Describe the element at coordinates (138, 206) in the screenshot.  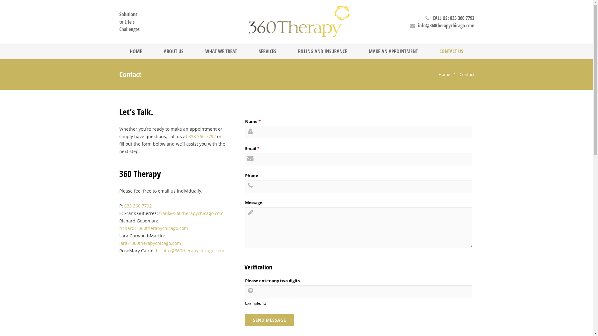
I see `833 360 7792` at that location.